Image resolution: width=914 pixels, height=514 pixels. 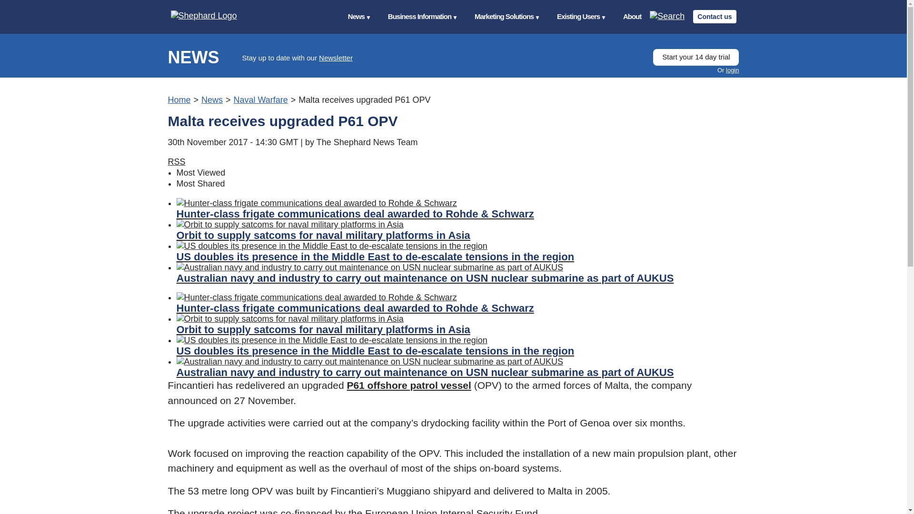 I want to click on Naval Warfare, so click(x=260, y=100).